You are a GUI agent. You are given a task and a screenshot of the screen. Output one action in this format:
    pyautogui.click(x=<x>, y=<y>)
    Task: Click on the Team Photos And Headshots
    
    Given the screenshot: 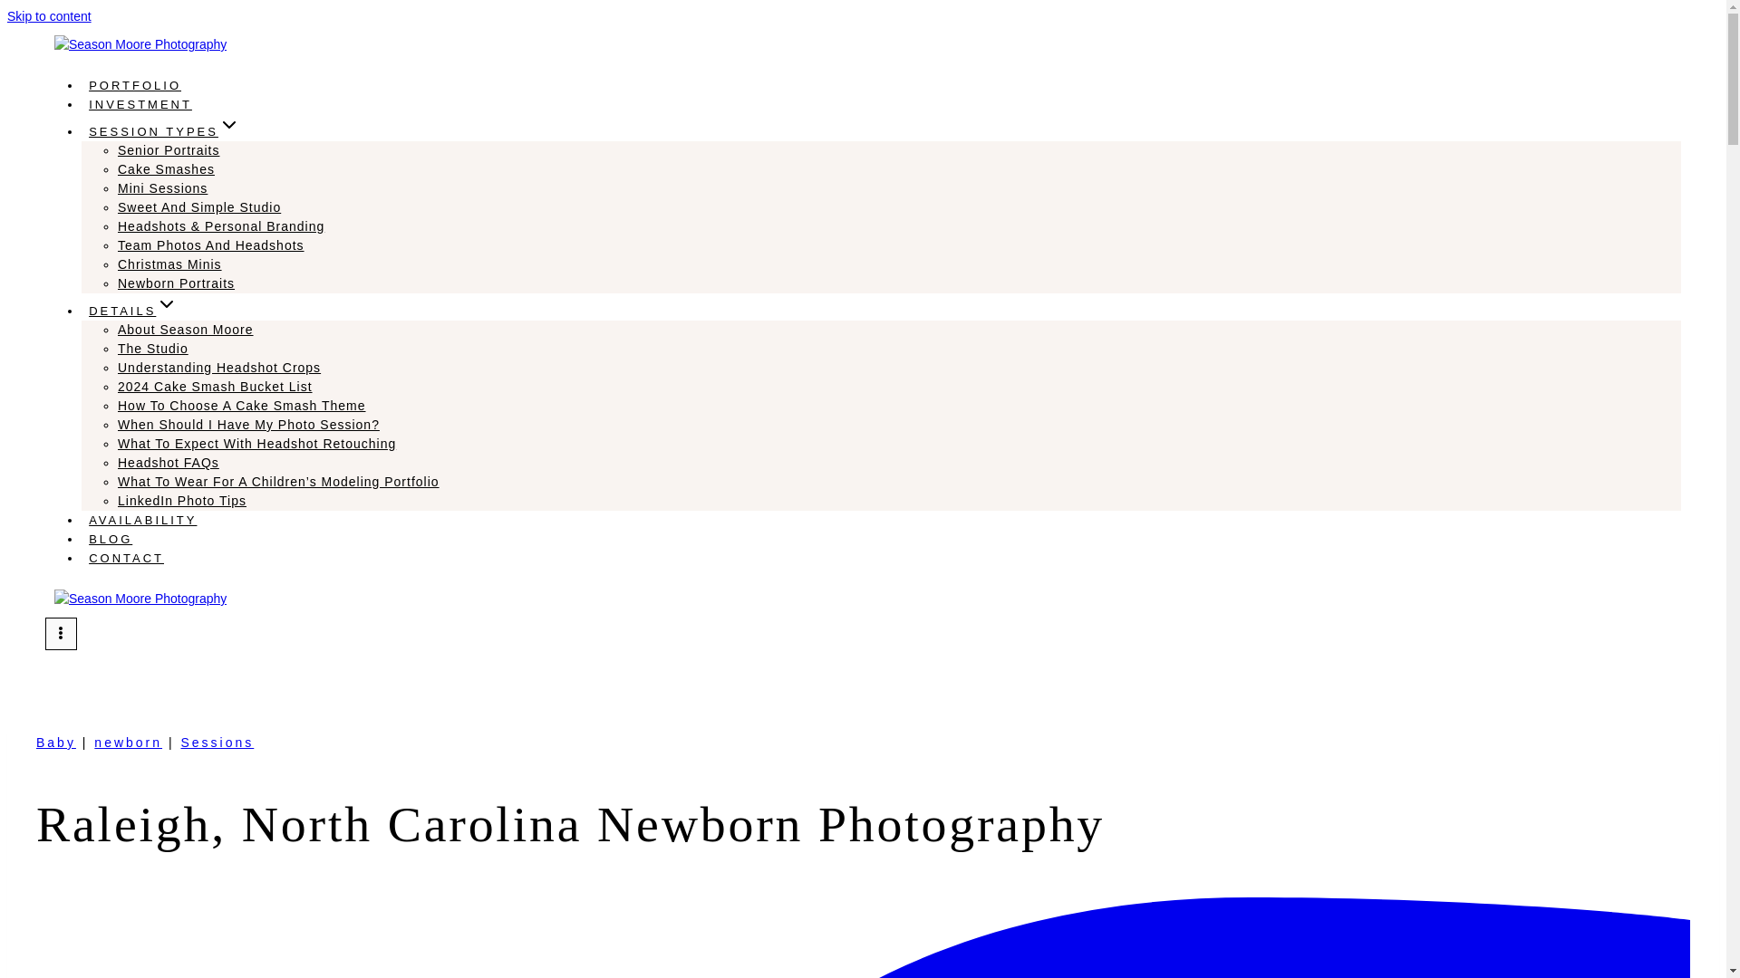 What is the action you would take?
    pyautogui.click(x=211, y=244)
    